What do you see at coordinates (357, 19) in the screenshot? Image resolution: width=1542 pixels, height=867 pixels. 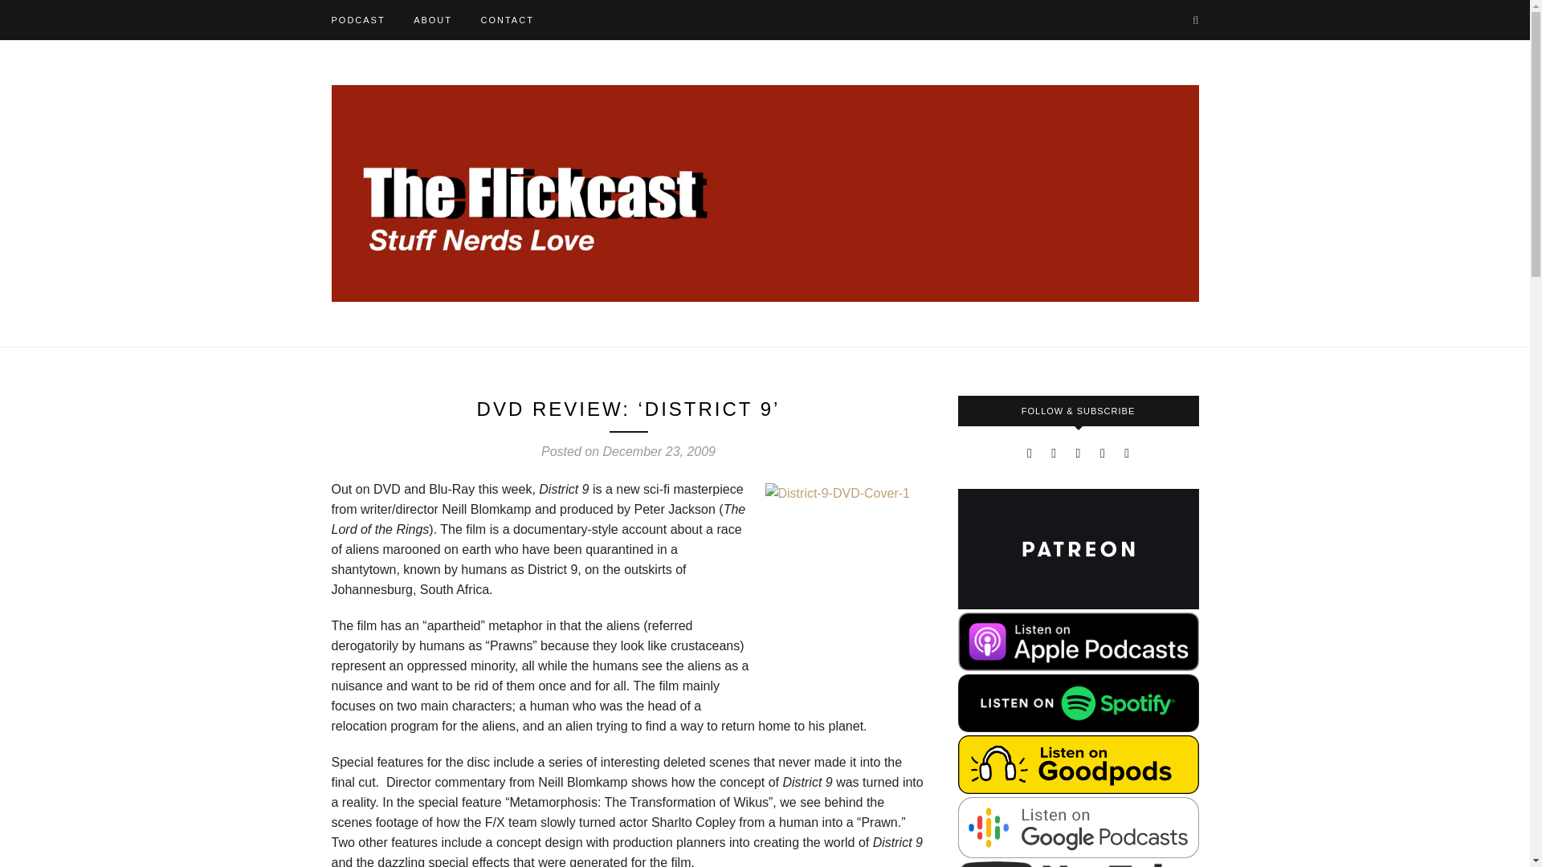 I see `PODCAST` at bounding box center [357, 19].